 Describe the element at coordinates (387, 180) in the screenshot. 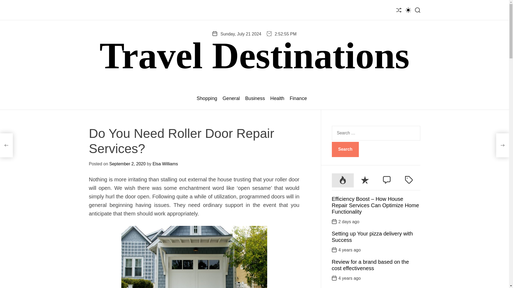

I see `Comment` at that location.